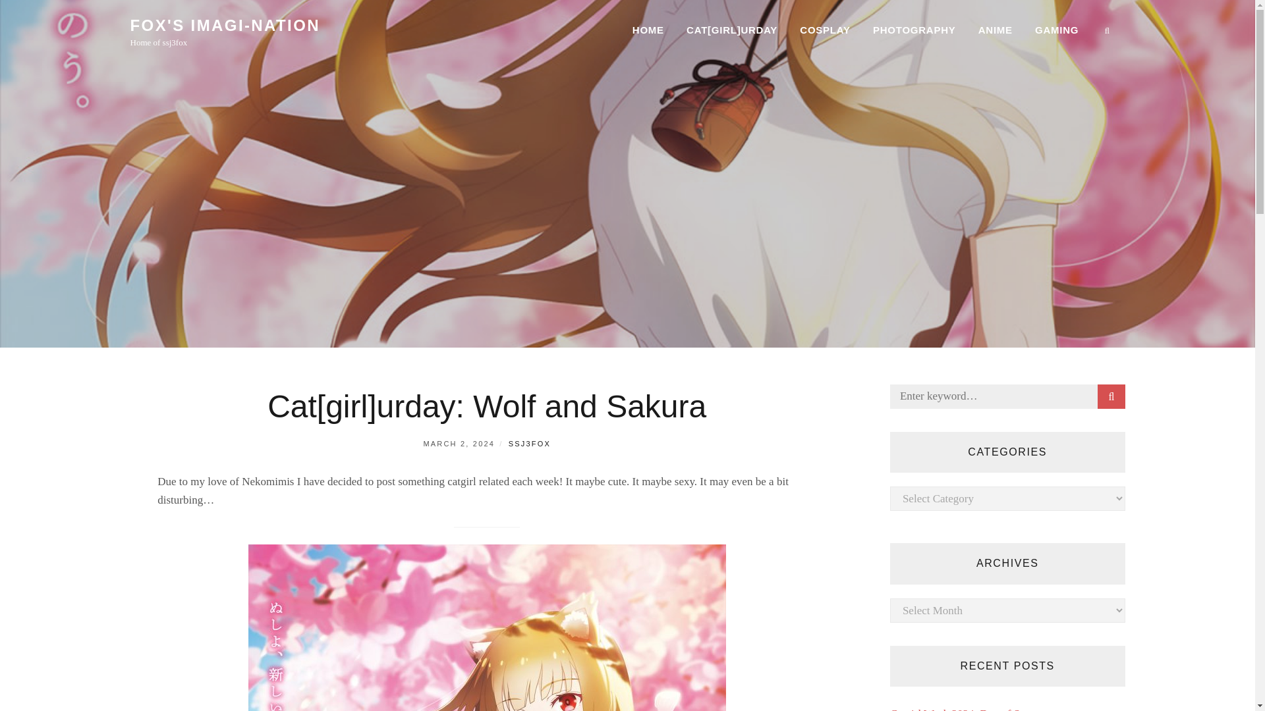 Image resolution: width=1265 pixels, height=711 pixels. Describe the element at coordinates (825, 30) in the screenshot. I see `COSPLAY` at that location.